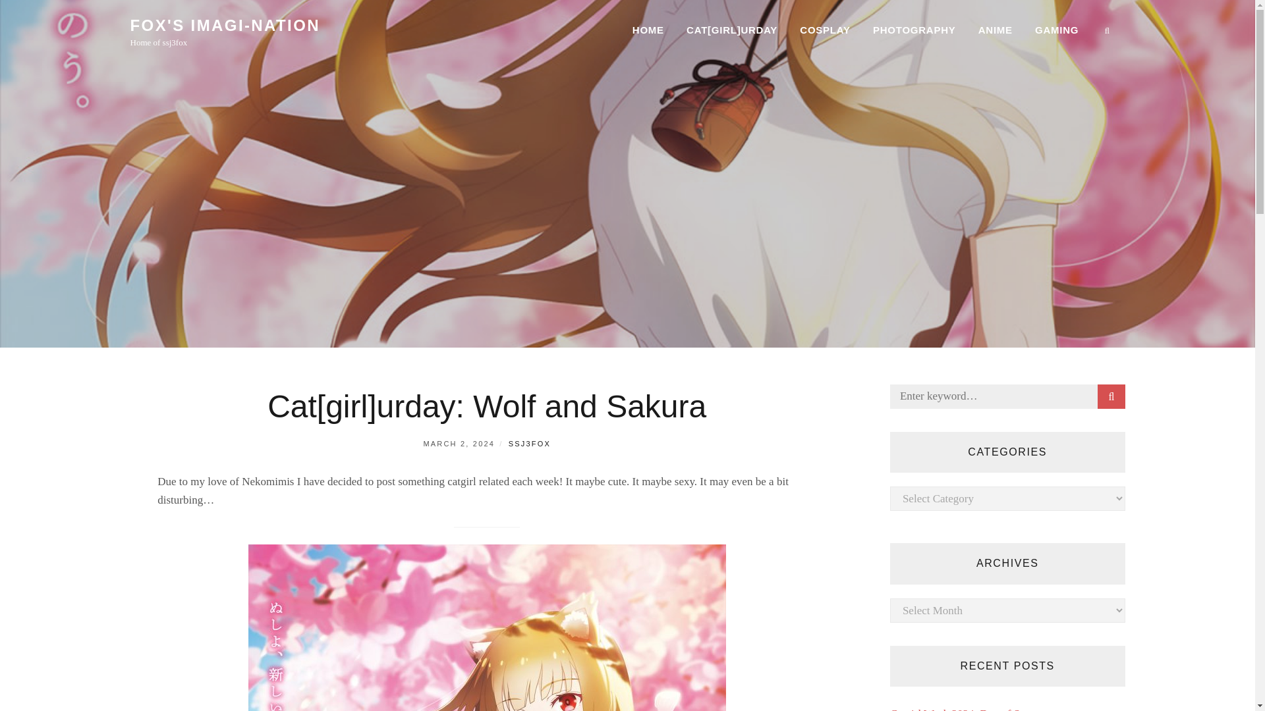 Image resolution: width=1265 pixels, height=711 pixels. Describe the element at coordinates (825, 30) in the screenshot. I see `COSPLAY` at that location.